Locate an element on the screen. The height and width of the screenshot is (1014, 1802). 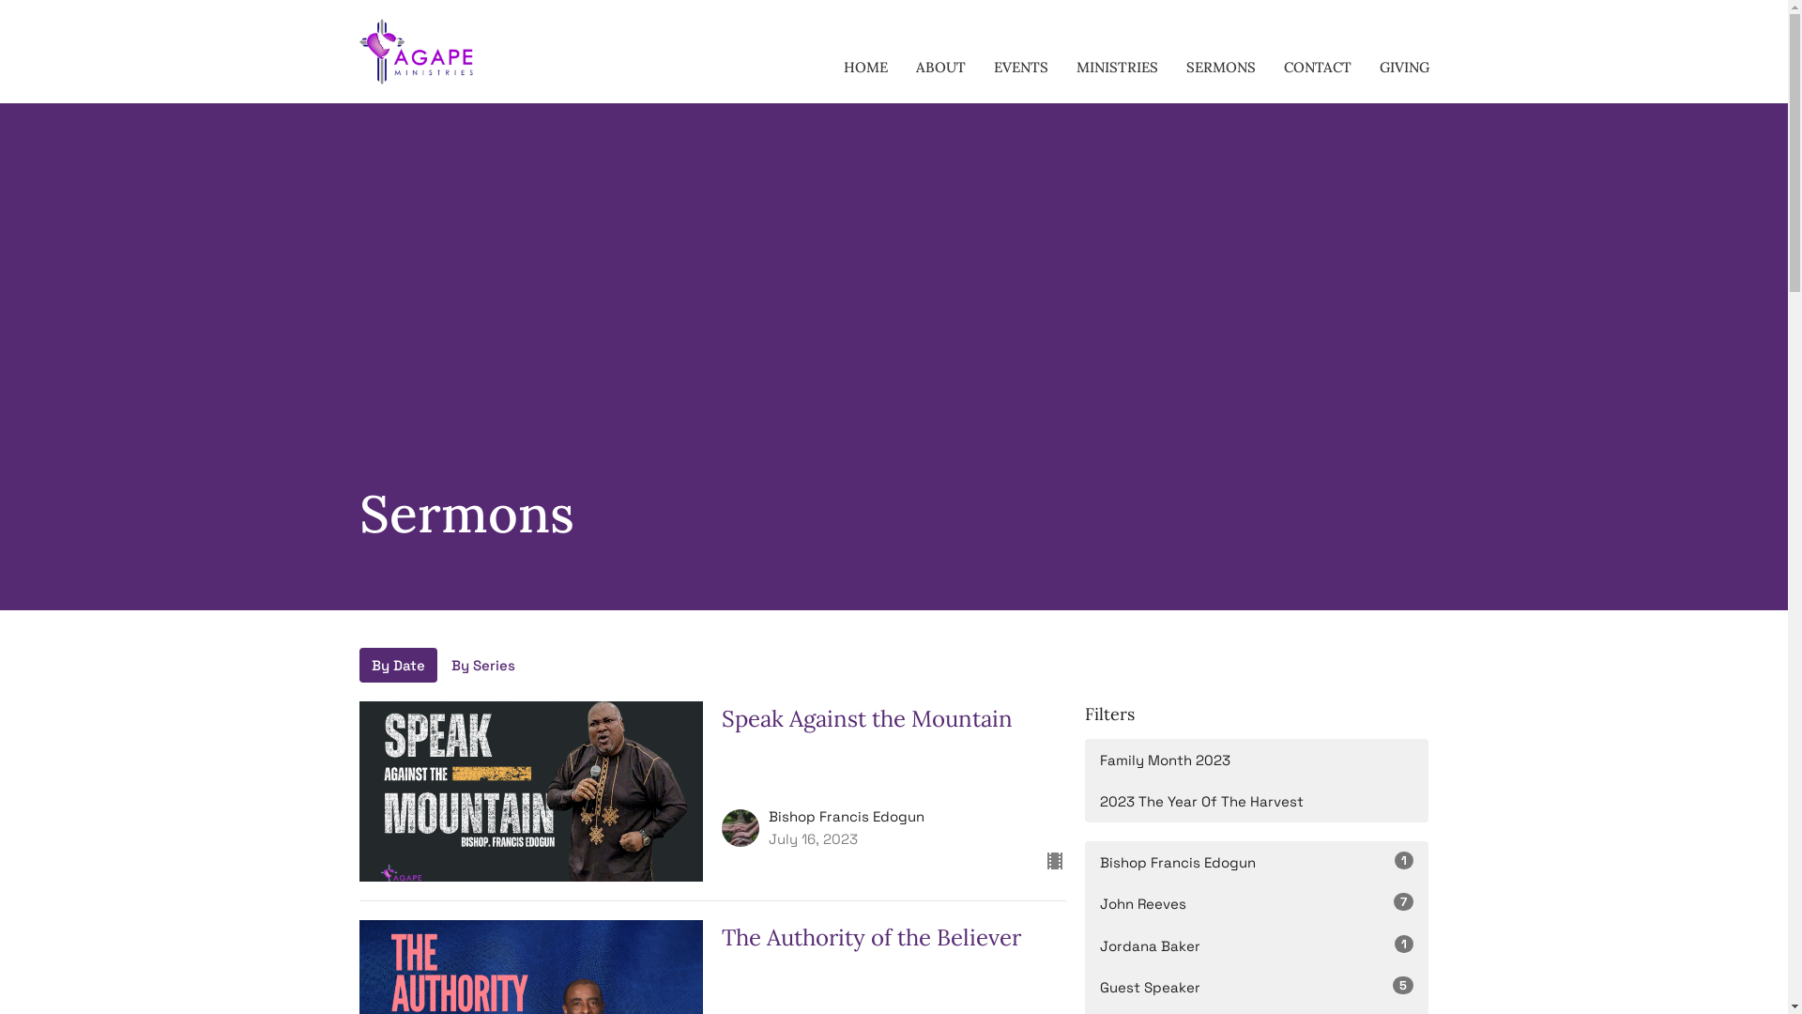
By Date is located at coordinates (398, 665).